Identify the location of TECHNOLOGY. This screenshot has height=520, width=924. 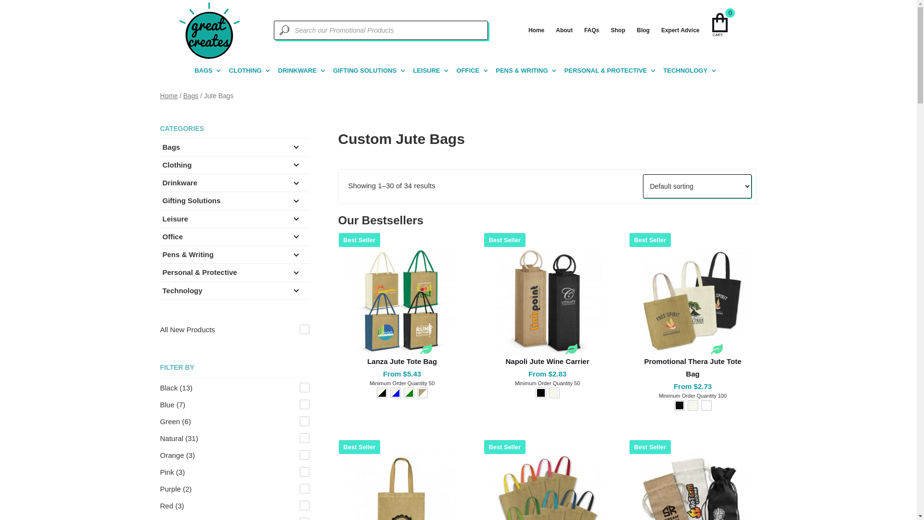
(685, 70).